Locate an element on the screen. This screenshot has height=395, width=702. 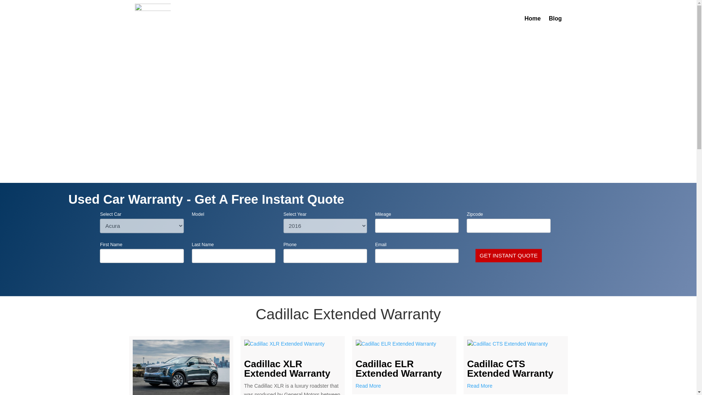
Read More is located at coordinates (404, 386).